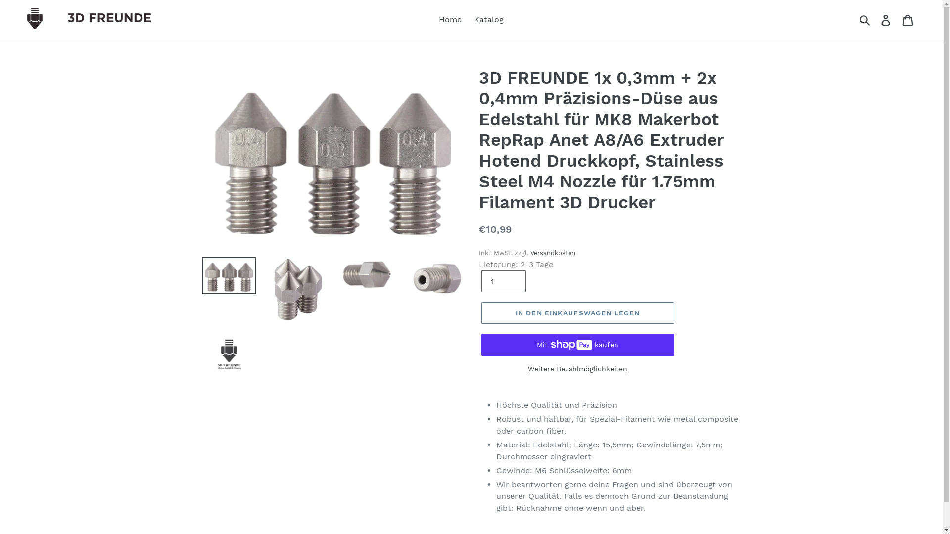  Describe the element at coordinates (908, 20) in the screenshot. I see `Einkaufswagen` at that location.